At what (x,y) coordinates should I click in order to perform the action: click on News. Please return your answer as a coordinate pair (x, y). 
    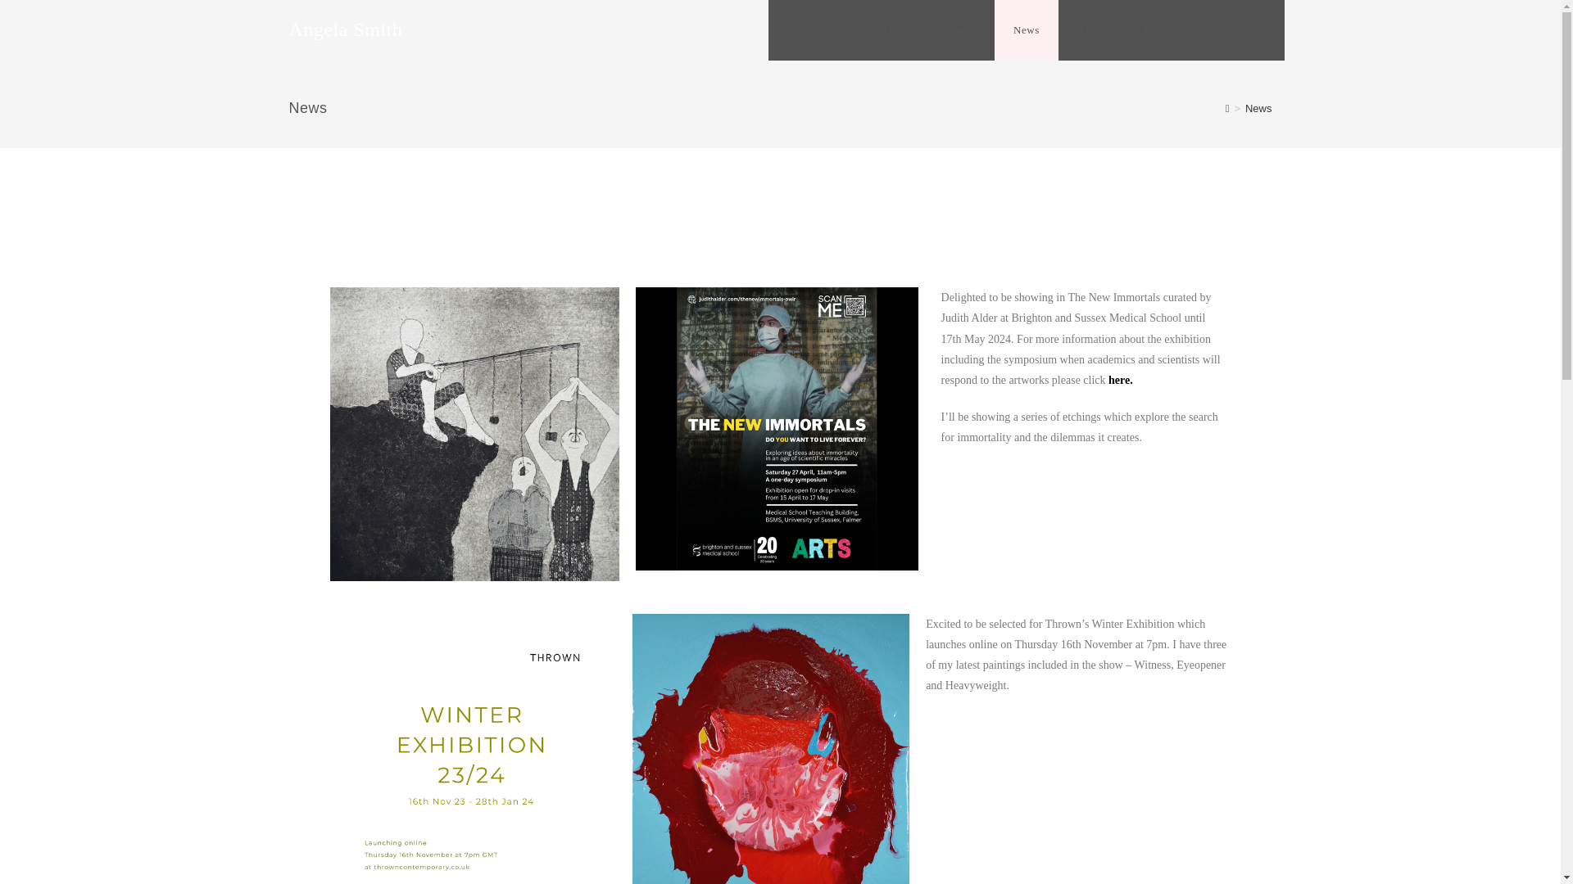
    Looking at the image, I should click on (1258, 108).